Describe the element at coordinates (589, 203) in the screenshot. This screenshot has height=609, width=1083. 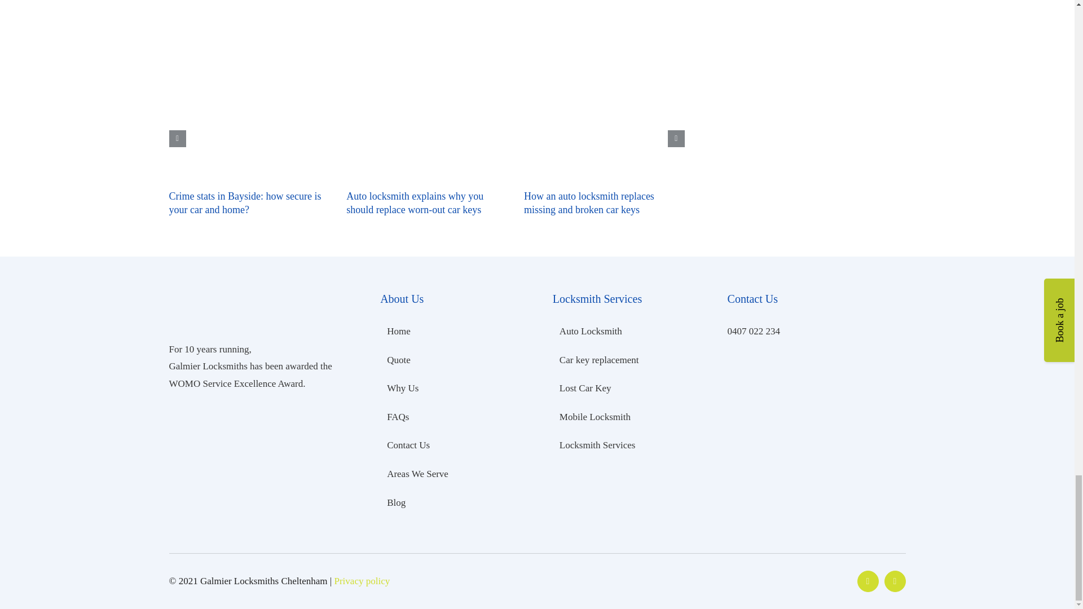
I see `How an auto locksmith replaces missing and broken car keys` at that location.